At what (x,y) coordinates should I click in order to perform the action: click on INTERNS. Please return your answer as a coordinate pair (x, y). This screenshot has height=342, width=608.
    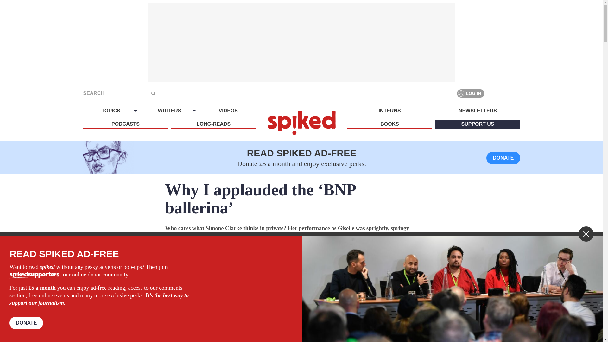
    Looking at the image, I should click on (389, 111).